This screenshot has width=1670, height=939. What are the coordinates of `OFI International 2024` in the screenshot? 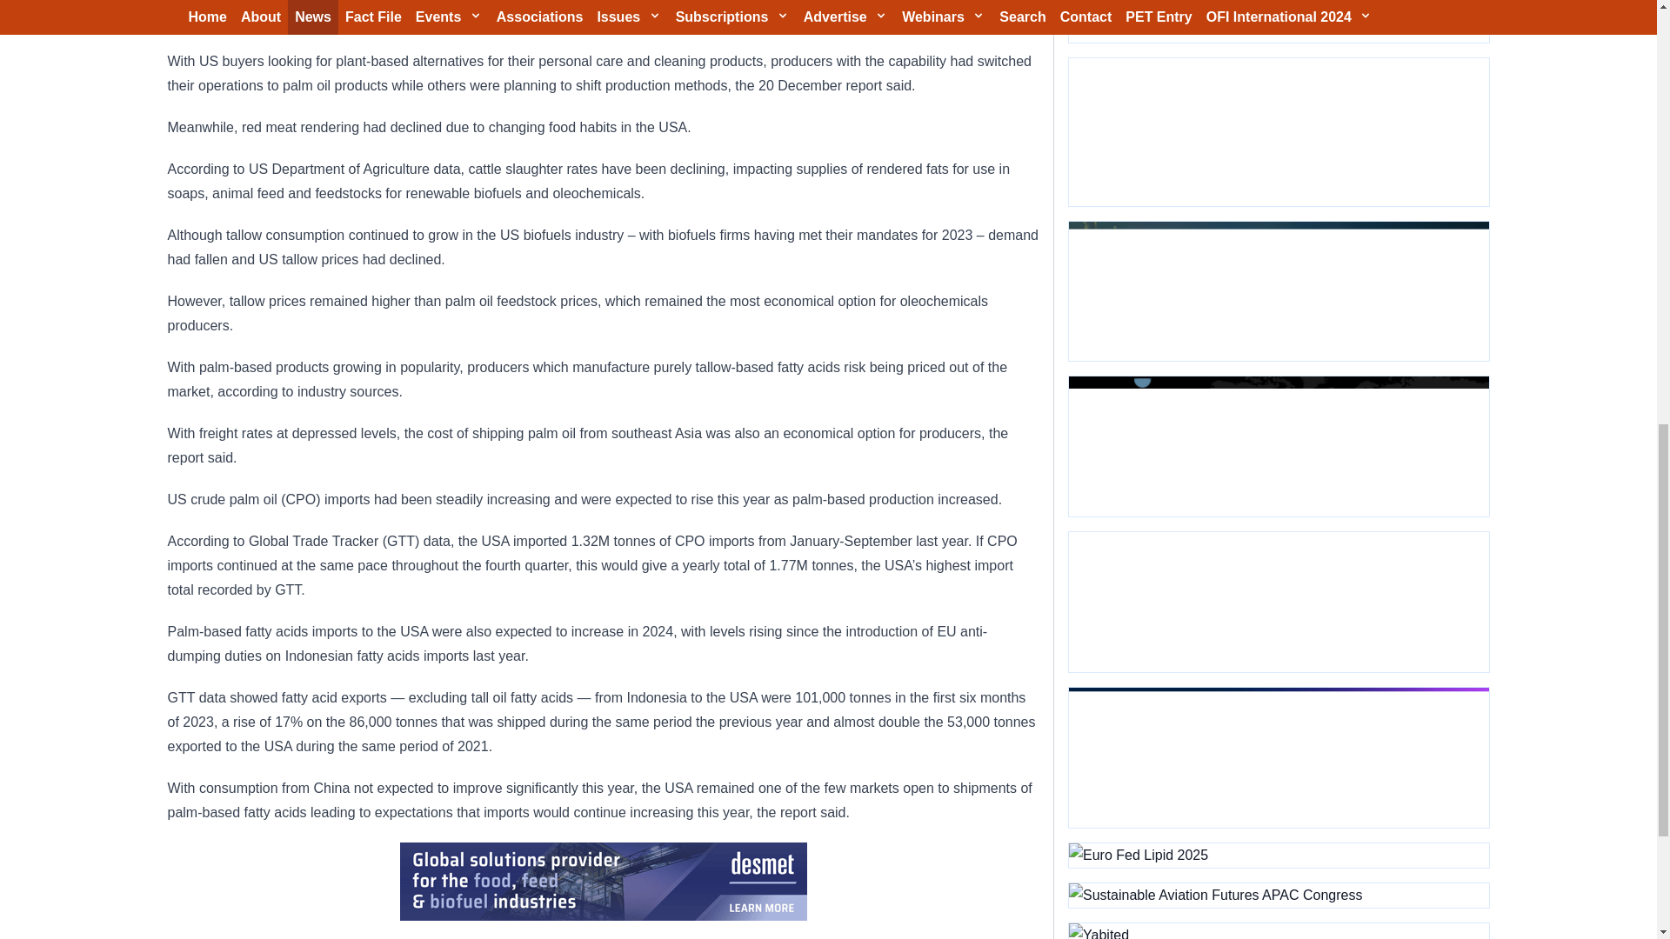 It's located at (1278, 21).